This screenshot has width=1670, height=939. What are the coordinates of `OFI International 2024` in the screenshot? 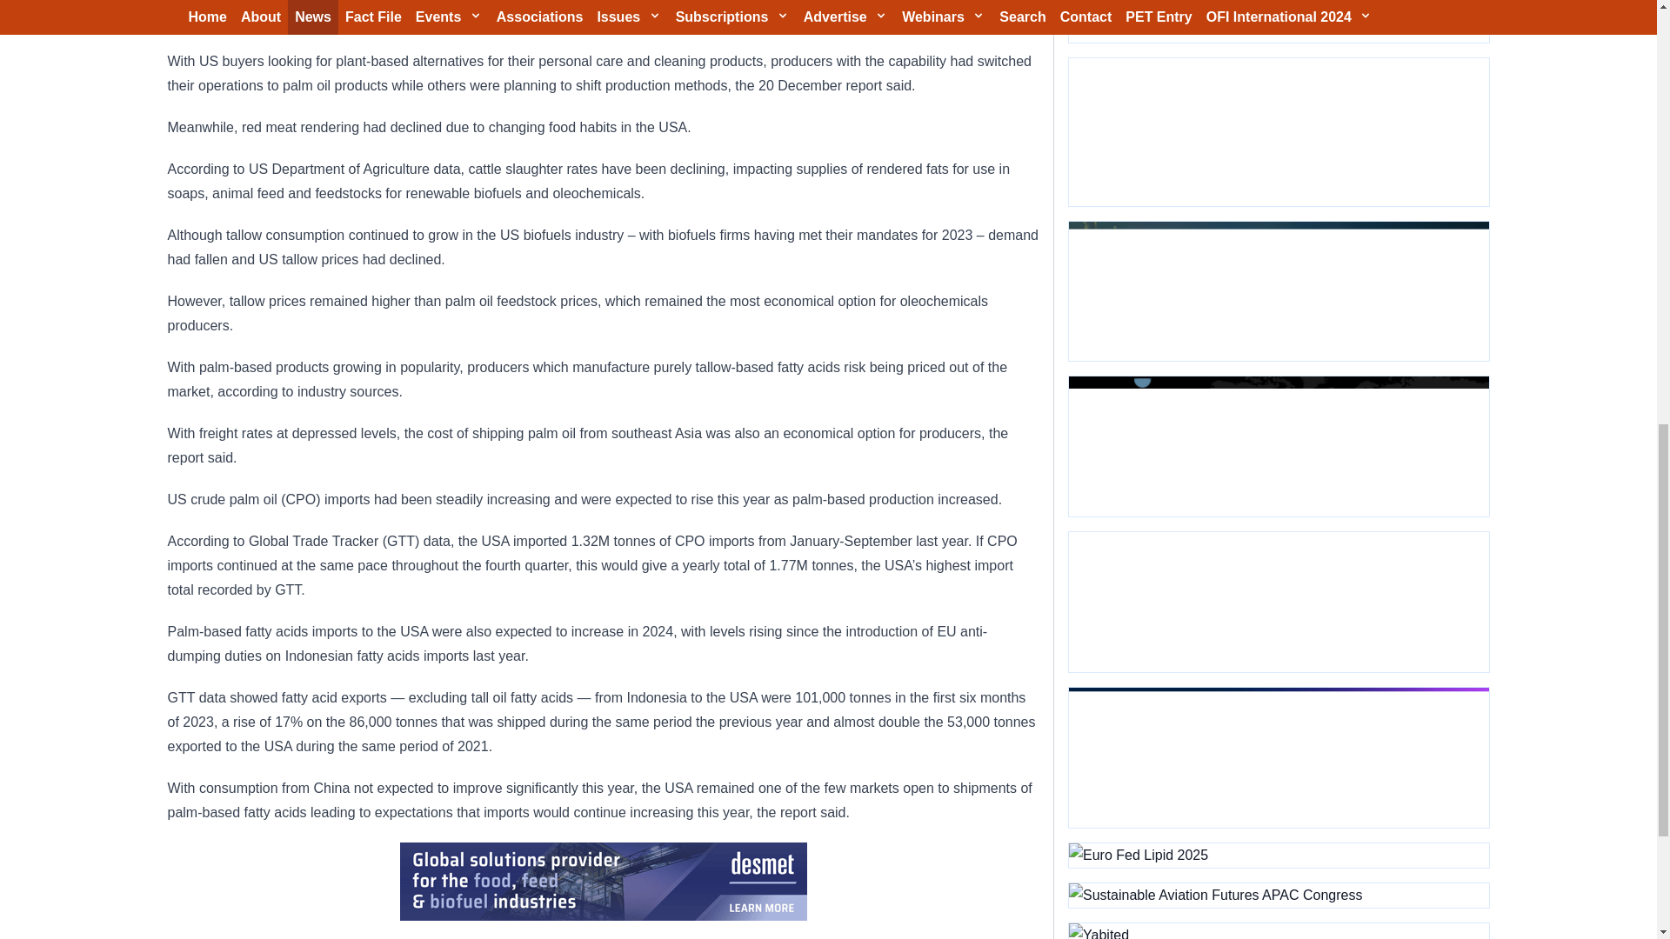 It's located at (1278, 21).